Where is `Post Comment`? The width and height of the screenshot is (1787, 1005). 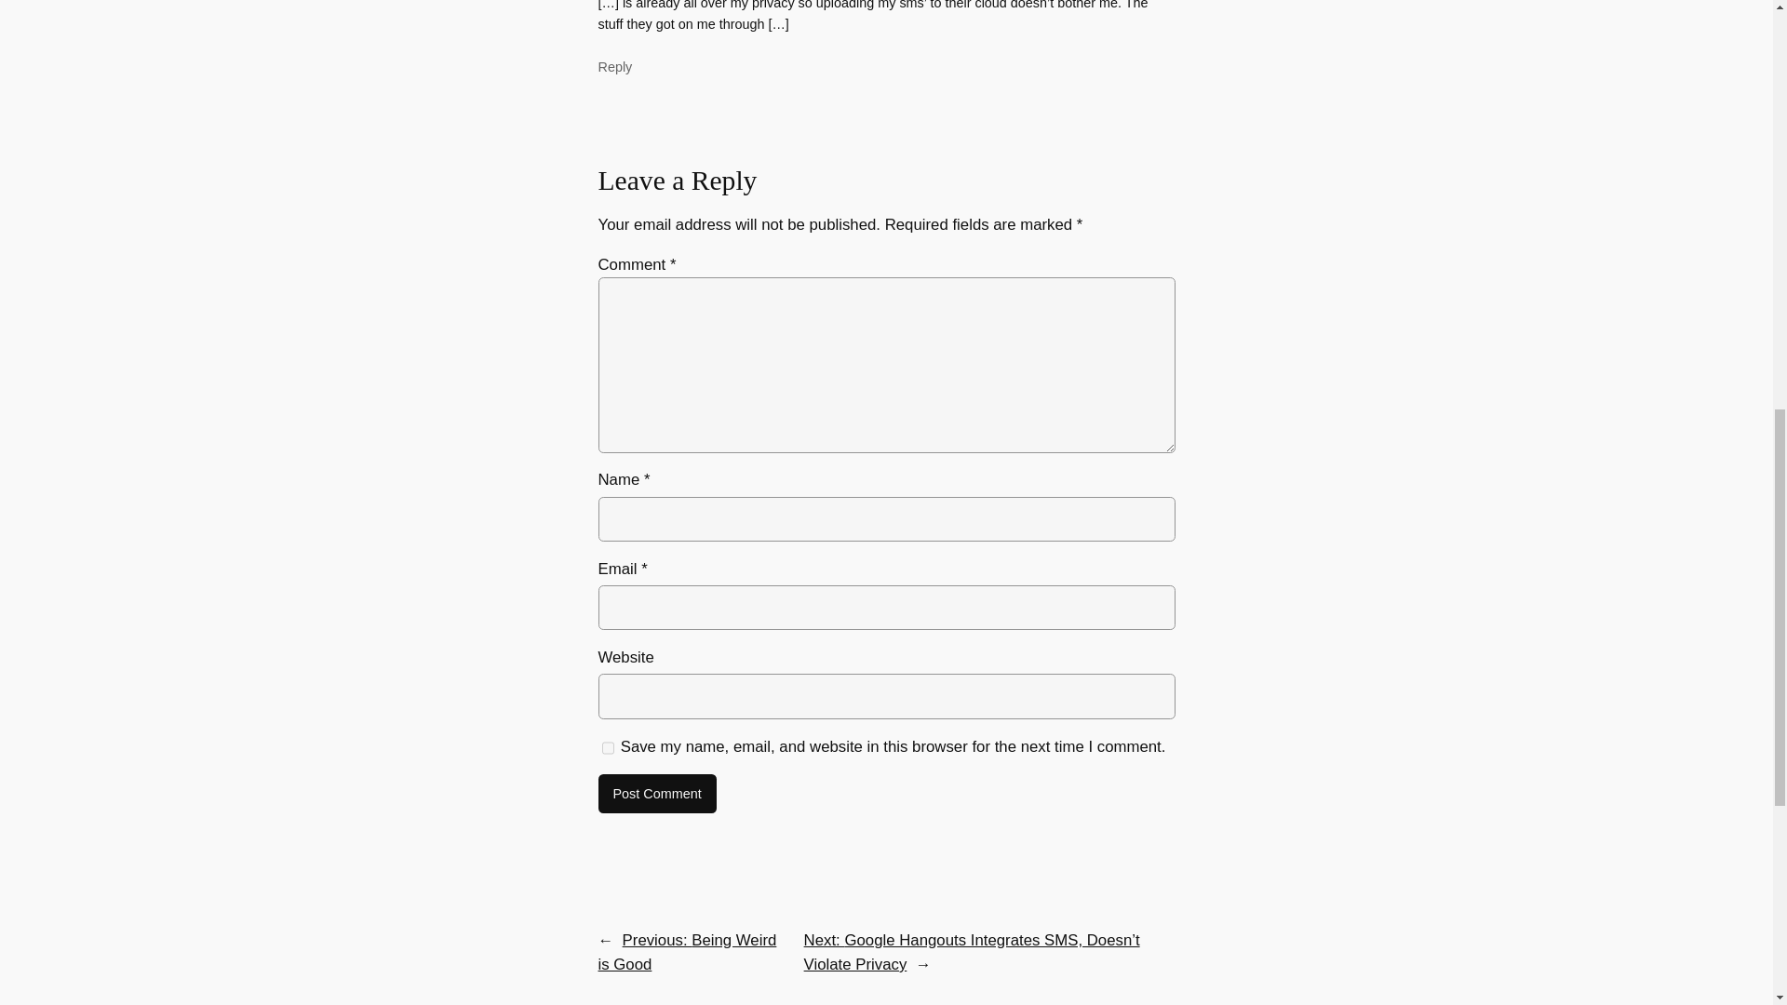
Post Comment is located at coordinates (656, 793).